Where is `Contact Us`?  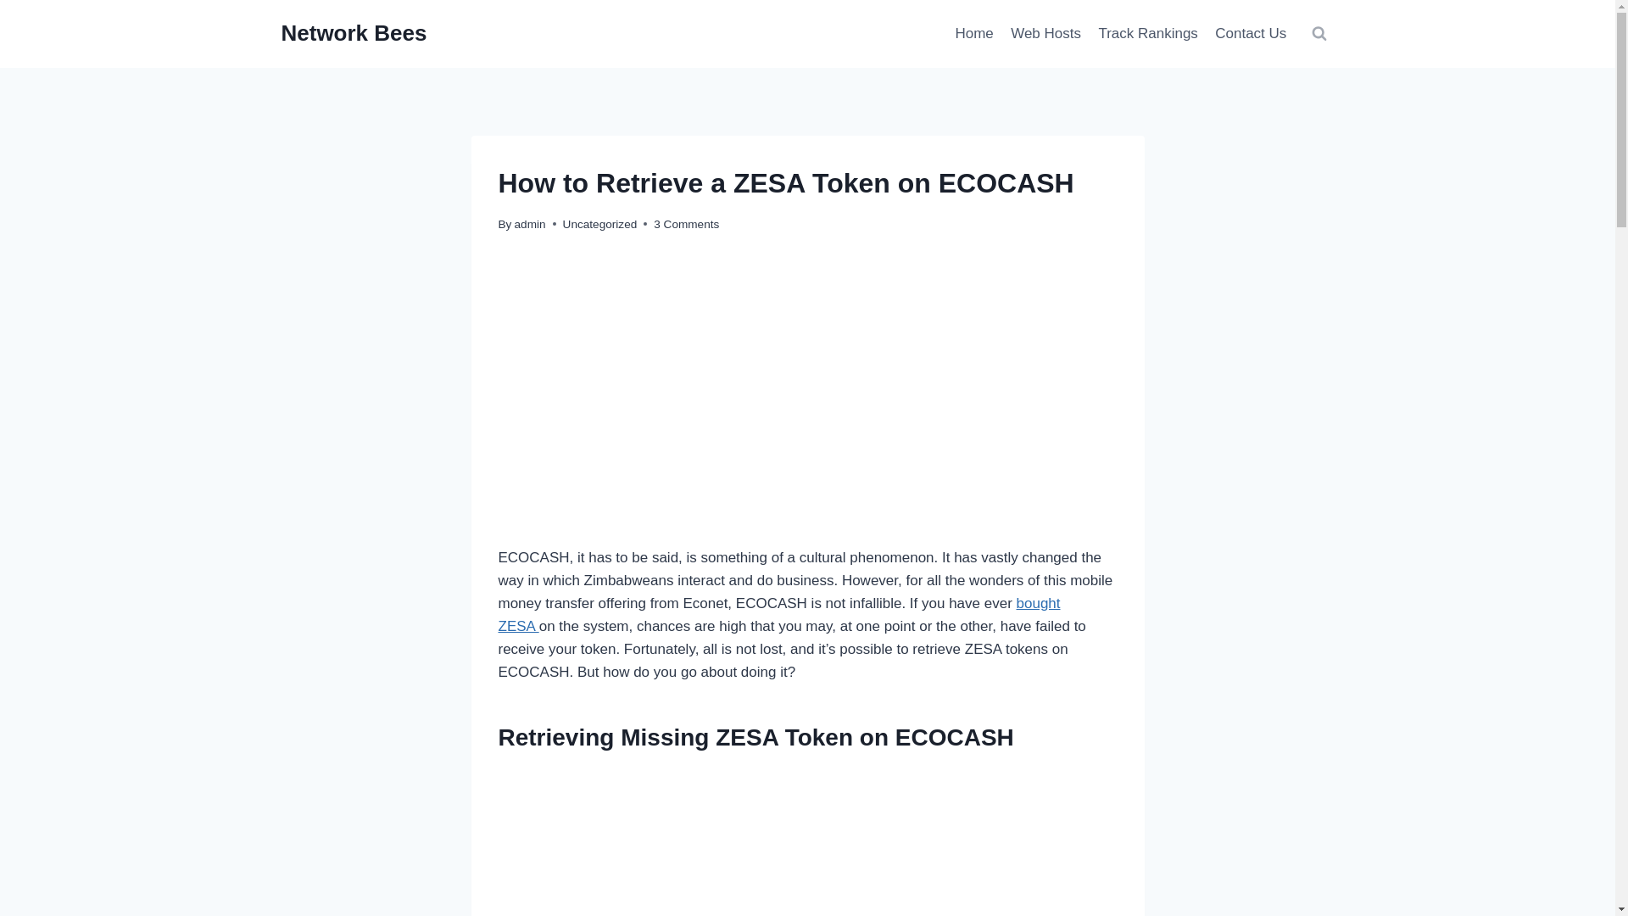
Contact Us is located at coordinates (1250, 34).